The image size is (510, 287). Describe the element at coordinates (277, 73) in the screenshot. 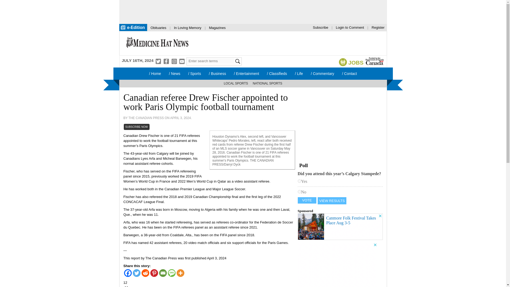

I see `Classifieds` at that location.